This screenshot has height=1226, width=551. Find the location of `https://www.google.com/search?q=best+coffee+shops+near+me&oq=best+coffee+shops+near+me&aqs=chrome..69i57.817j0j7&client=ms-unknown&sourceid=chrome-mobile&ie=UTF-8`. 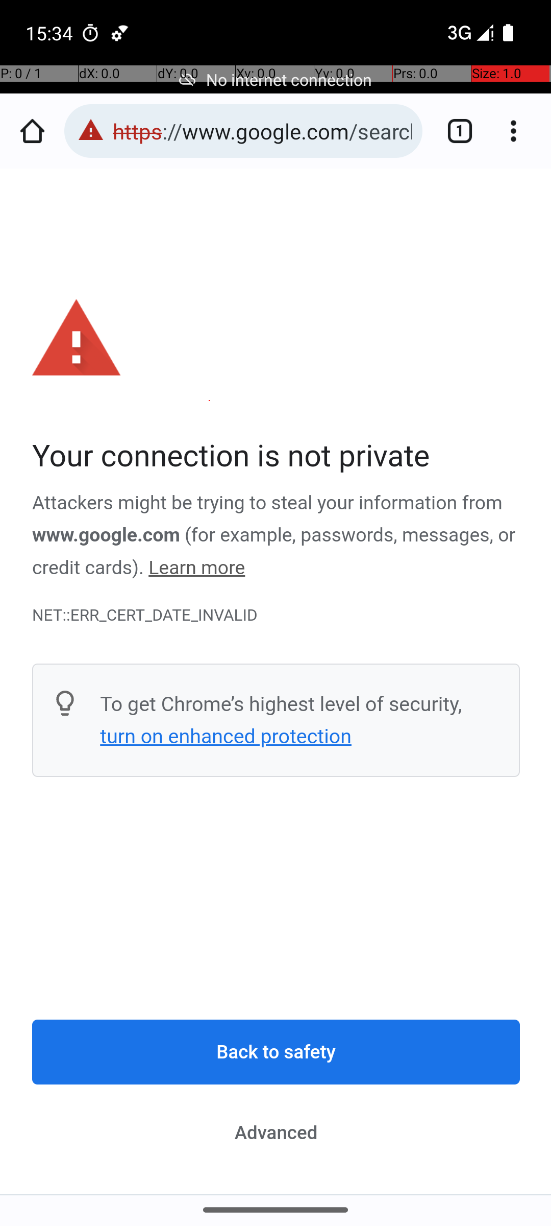

https://www.google.com/search?q=best+coffee+shops+near+me&oq=best+coffee+shops+near+me&aqs=chrome..69i57.817j0j7&client=ms-unknown&sourceid=chrome-mobile&ie=UTF-8 is located at coordinates (262, 131).